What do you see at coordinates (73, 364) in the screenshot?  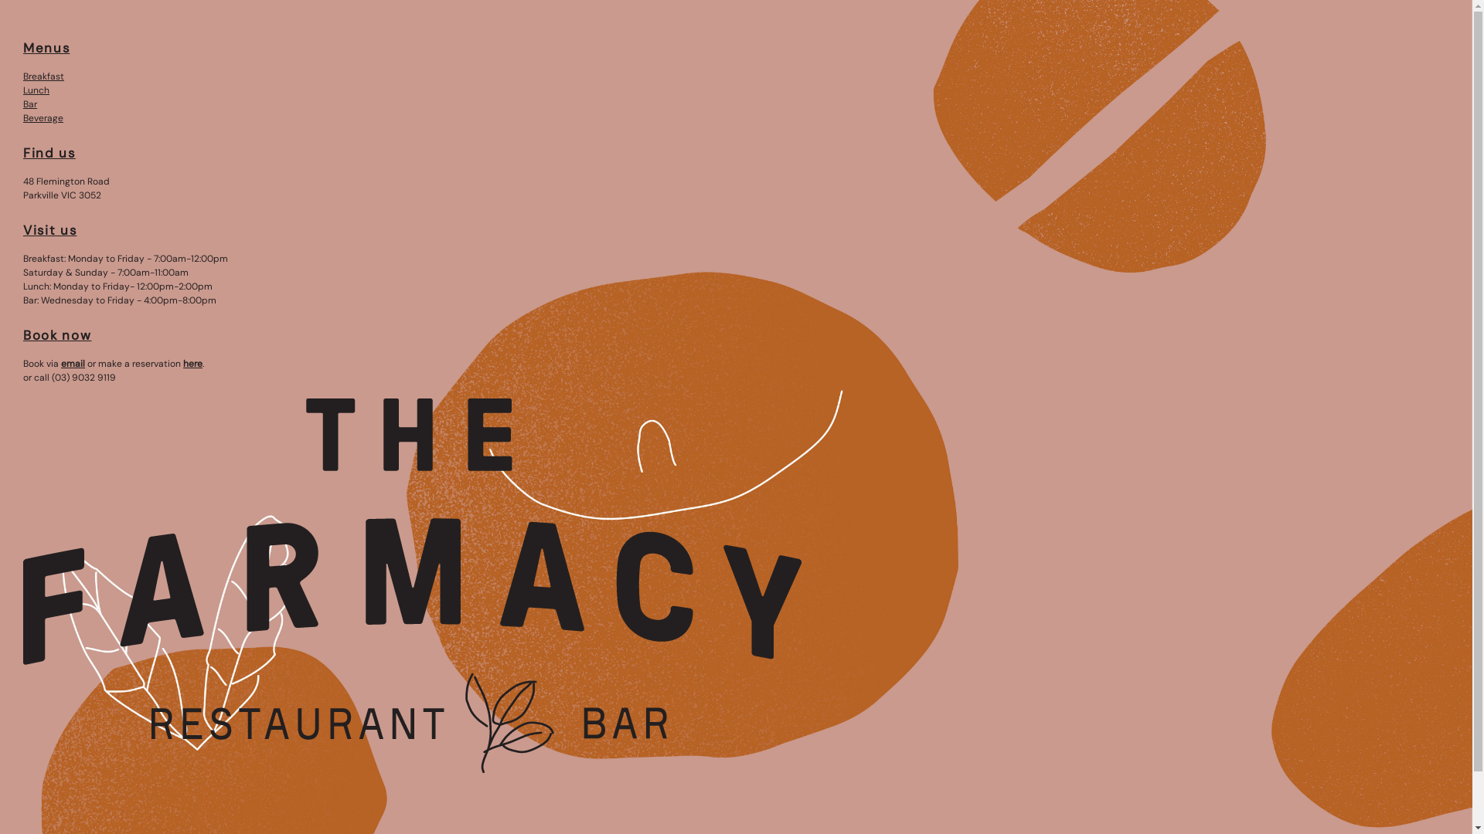 I see `email` at bounding box center [73, 364].